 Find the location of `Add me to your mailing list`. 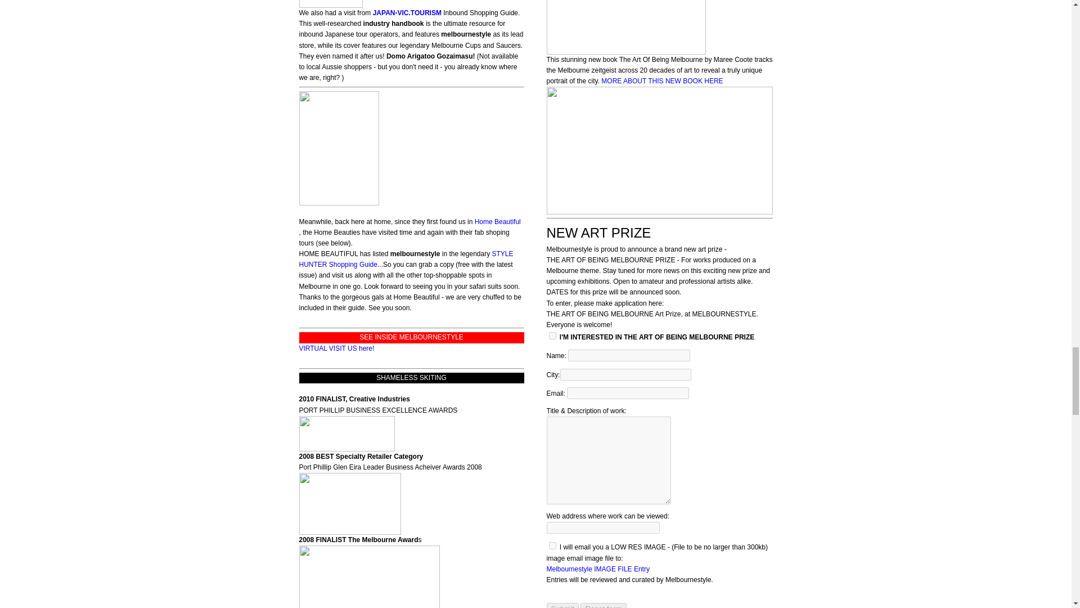

Add me to your mailing list is located at coordinates (552, 336).